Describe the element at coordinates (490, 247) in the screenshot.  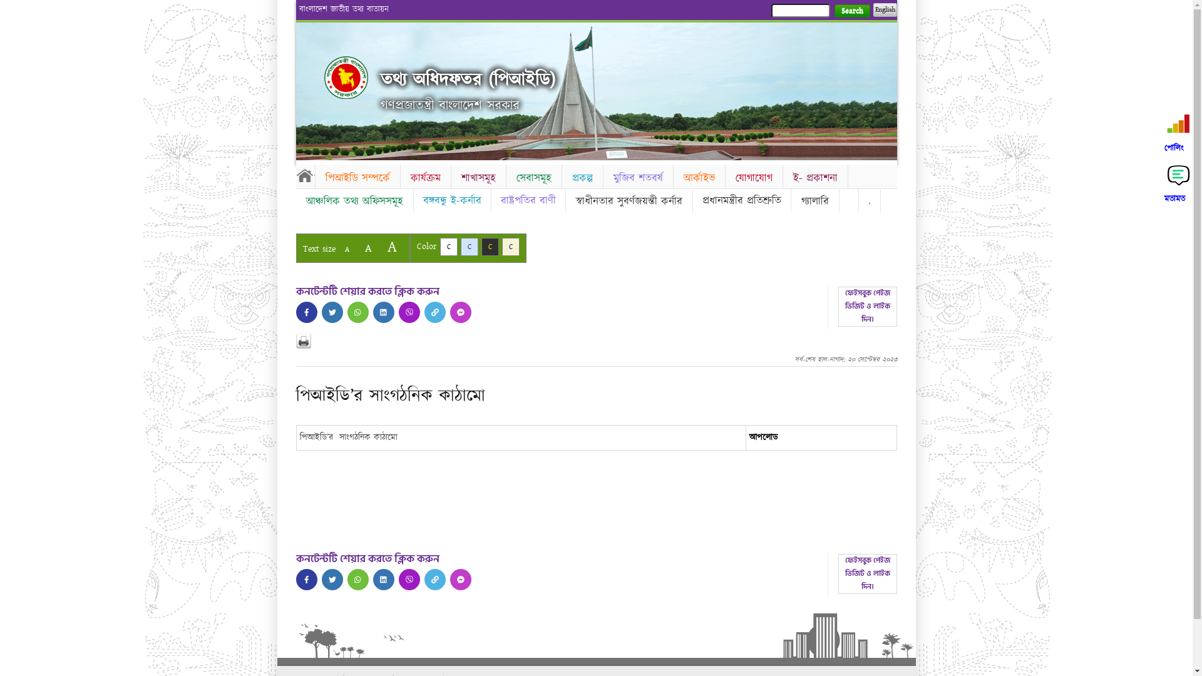
I see `C` at that location.